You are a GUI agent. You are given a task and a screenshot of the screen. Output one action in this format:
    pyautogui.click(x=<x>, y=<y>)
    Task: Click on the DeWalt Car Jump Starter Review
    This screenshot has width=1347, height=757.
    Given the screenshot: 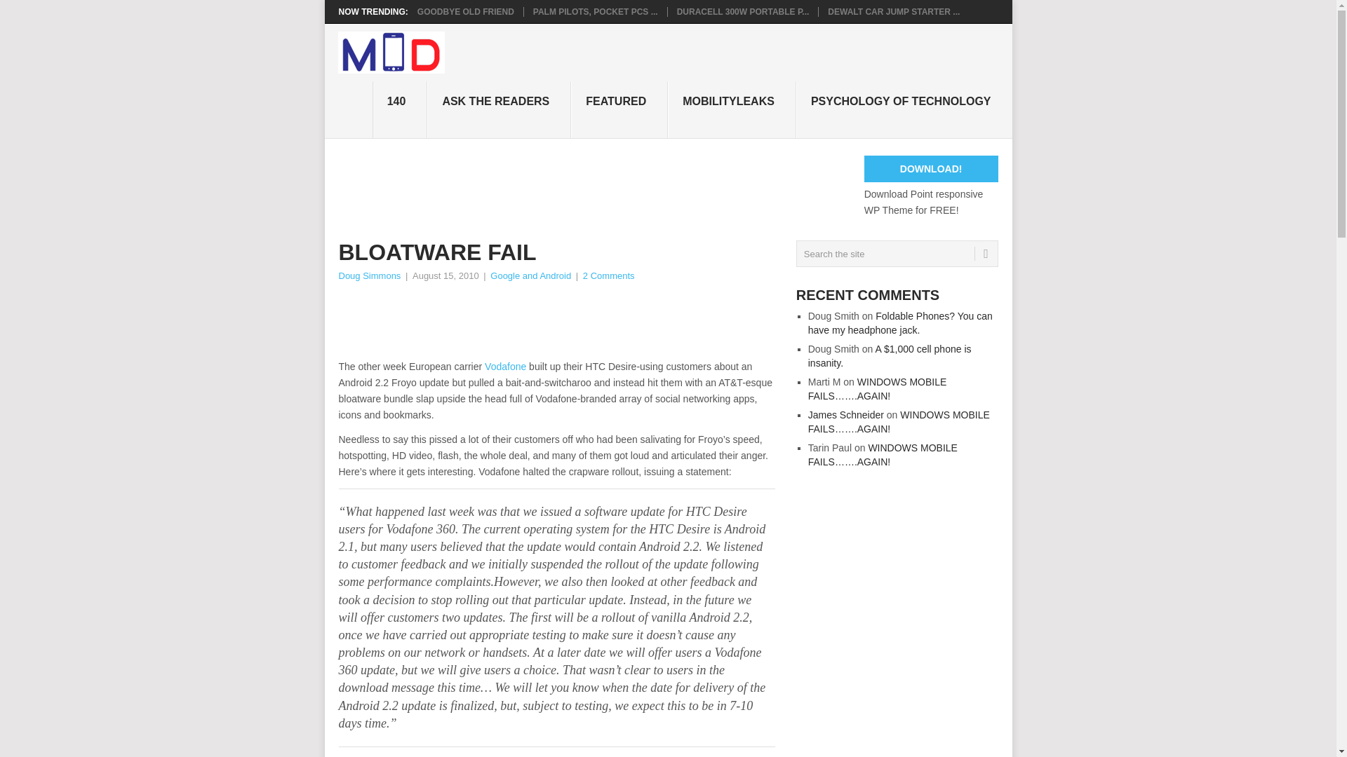 What is the action you would take?
    pyautogui.click(x=894, y=11)
    